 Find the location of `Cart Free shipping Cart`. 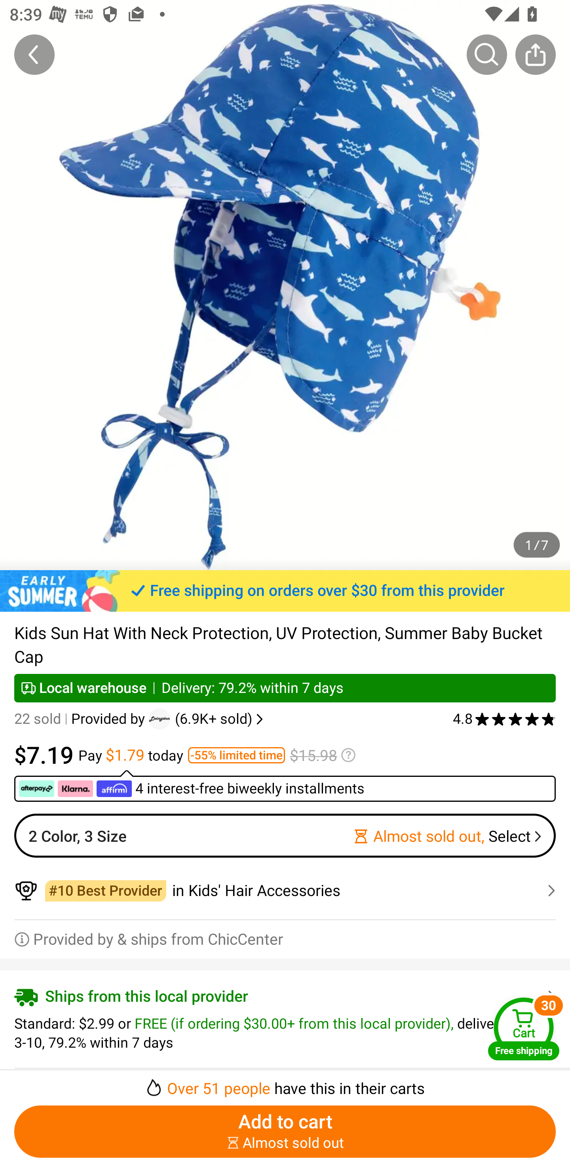

Cart Free shipping Cart is located at coordinates (524, 1028).